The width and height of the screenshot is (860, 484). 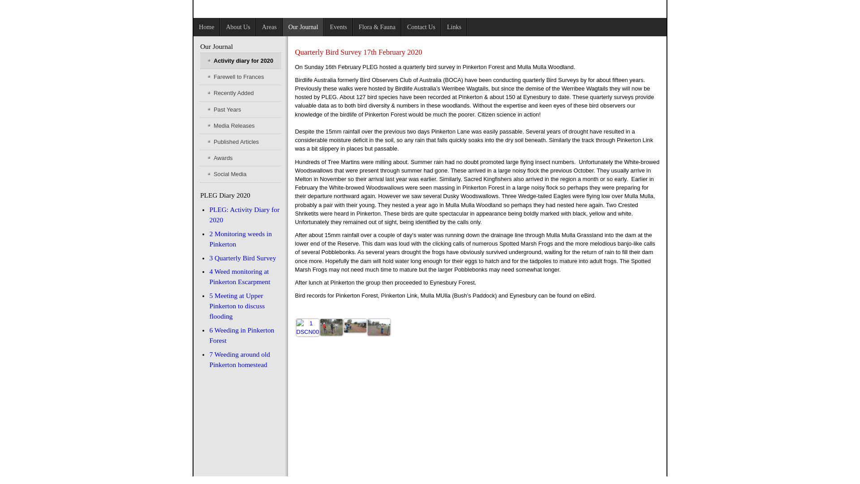 What do you see at coordinates (241, 93) in the screenshot?
I see `Recently Added` at bounding box center [241, 93].